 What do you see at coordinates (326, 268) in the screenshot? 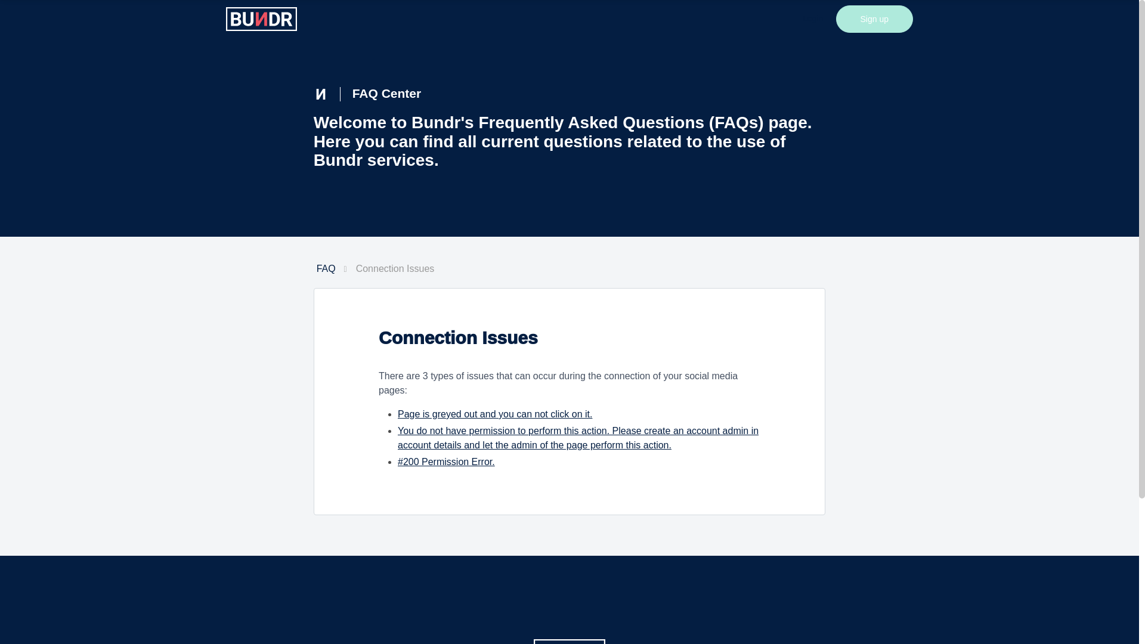
I see `FAQ` at bounding box center [326, 268].